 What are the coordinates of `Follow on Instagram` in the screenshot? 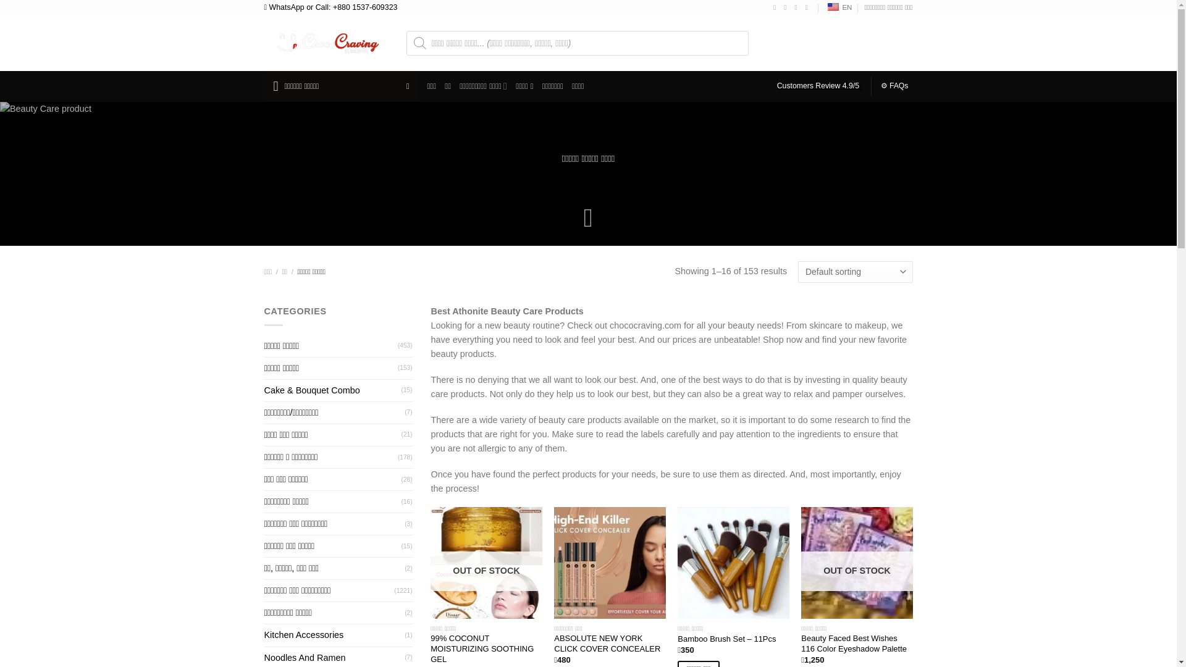 It's located at (787, 7).